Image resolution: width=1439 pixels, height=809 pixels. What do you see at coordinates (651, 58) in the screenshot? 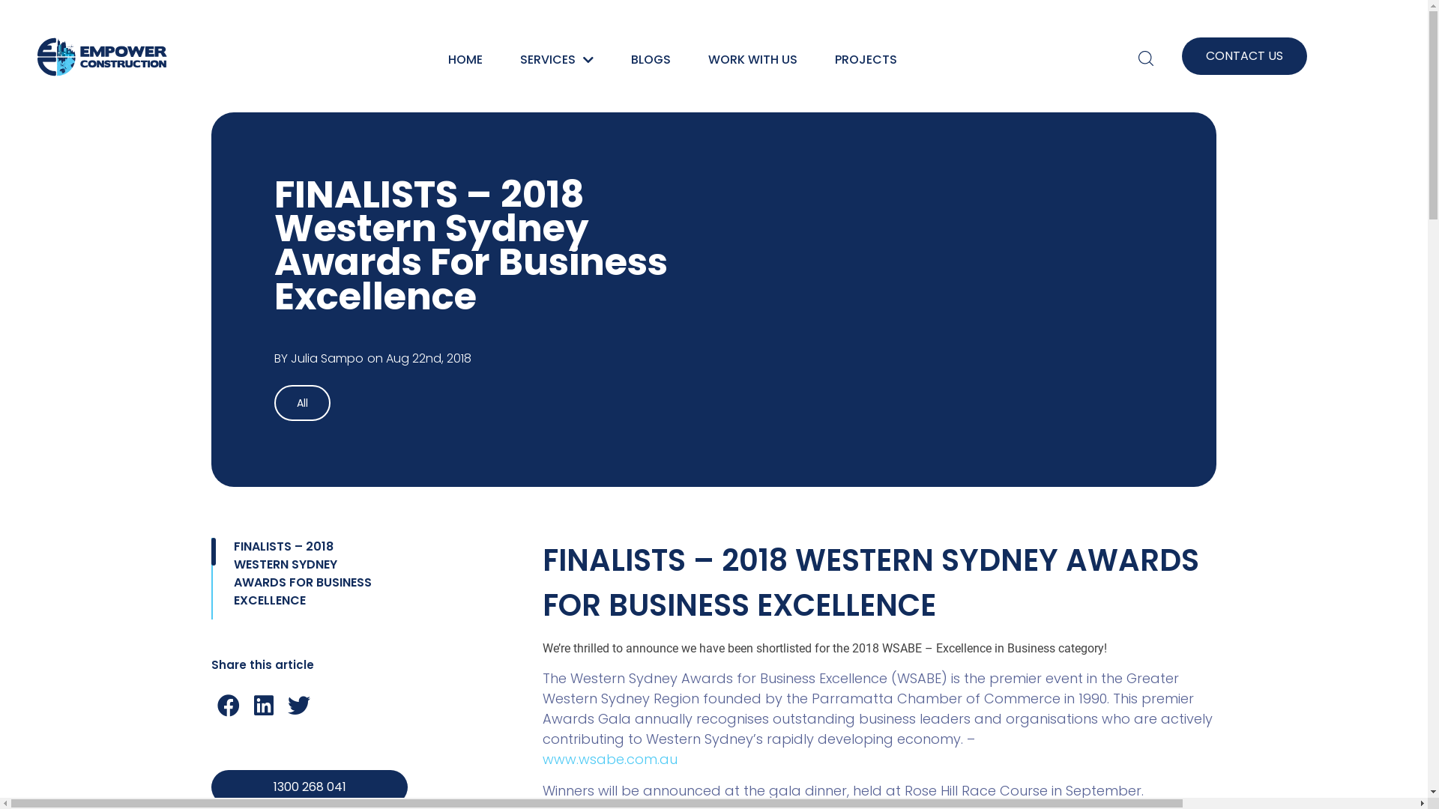
I see `BLOGS` at bounding box center [651, 58].